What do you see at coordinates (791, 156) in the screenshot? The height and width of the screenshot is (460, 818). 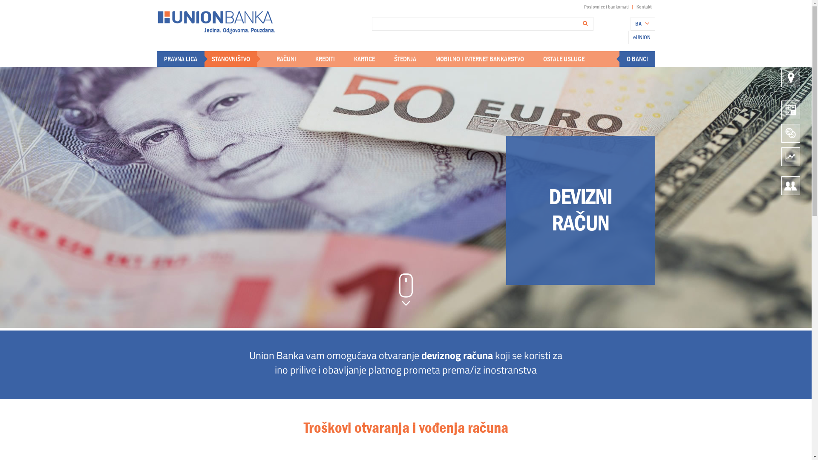 I see `Kursna lista` at bounding box center [791, 156].